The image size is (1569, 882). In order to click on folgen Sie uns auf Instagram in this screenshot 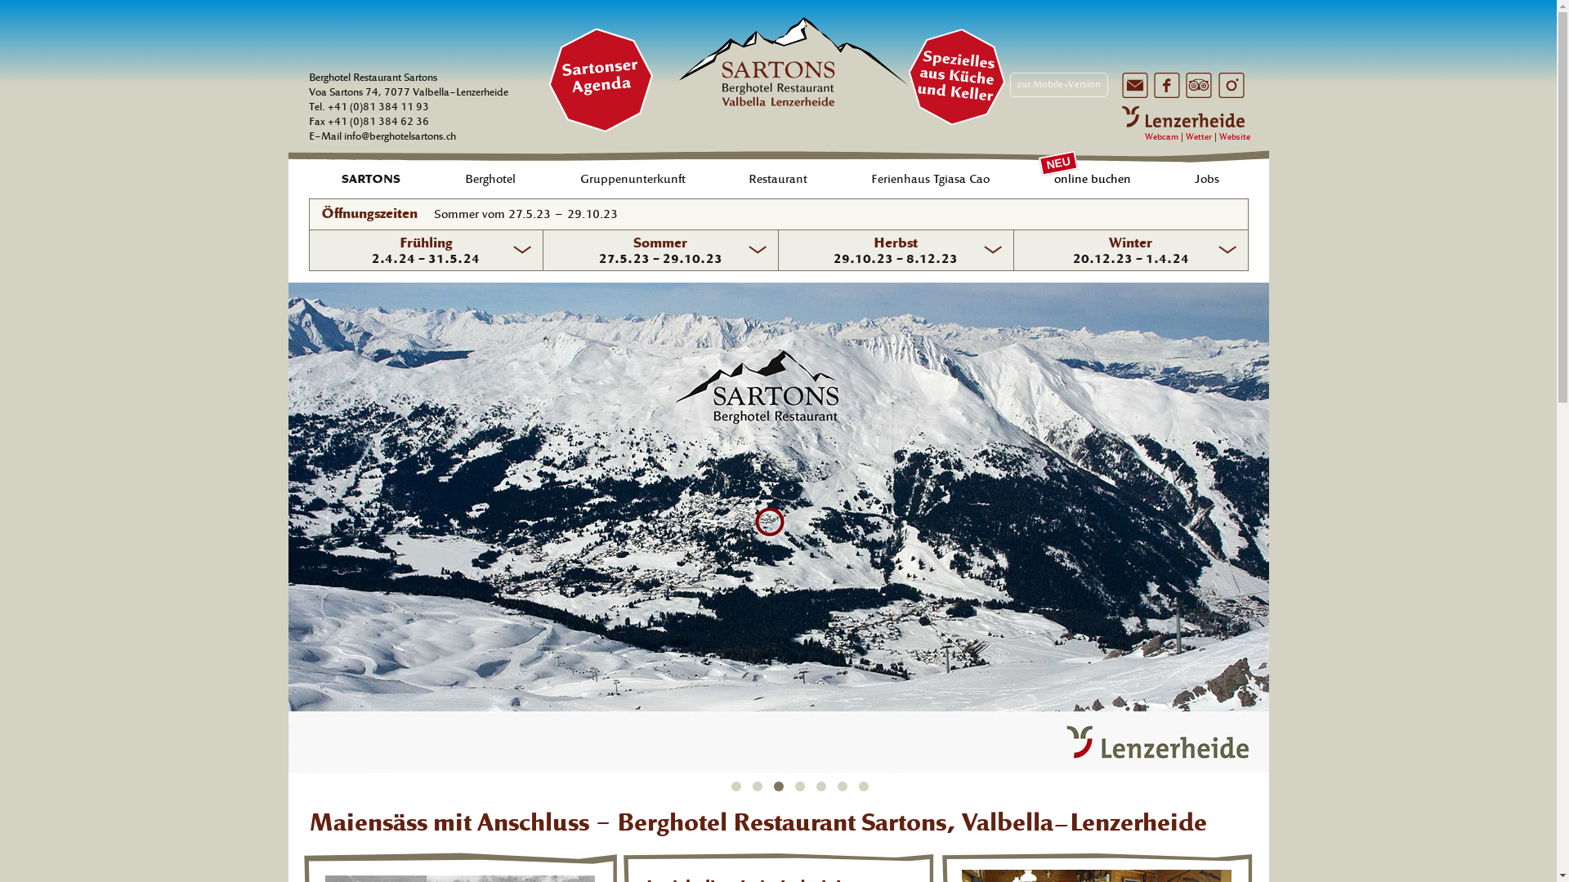, I will do `click(1231, 85)`.